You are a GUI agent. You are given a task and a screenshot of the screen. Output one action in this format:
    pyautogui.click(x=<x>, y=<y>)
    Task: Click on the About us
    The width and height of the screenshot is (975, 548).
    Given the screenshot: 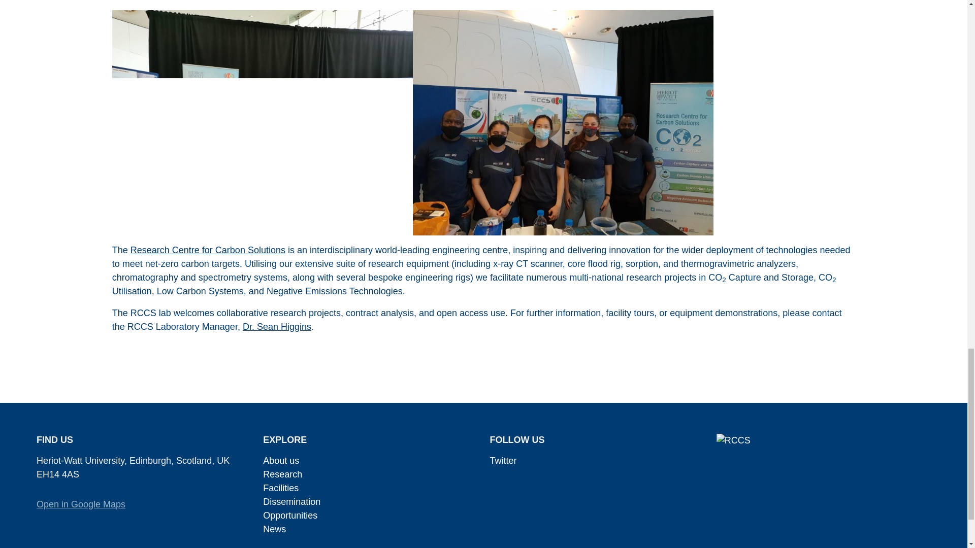 What is the action you would take?
    pyautogui.click(x=281, y=461)
    